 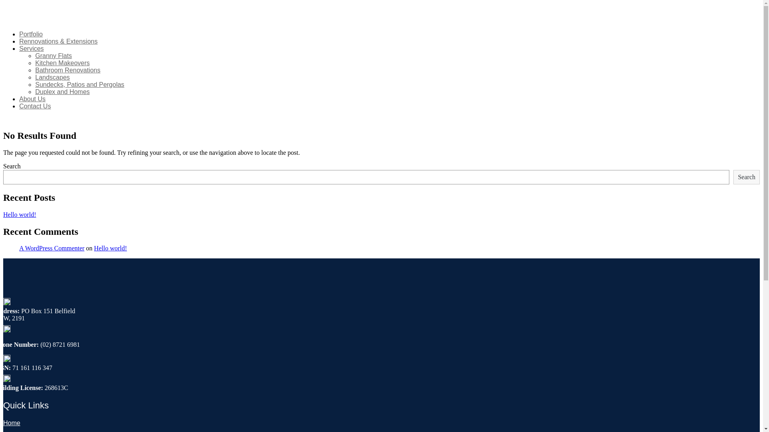 I want to click on Kitchen Makeovers, so click(x=62, y=63).